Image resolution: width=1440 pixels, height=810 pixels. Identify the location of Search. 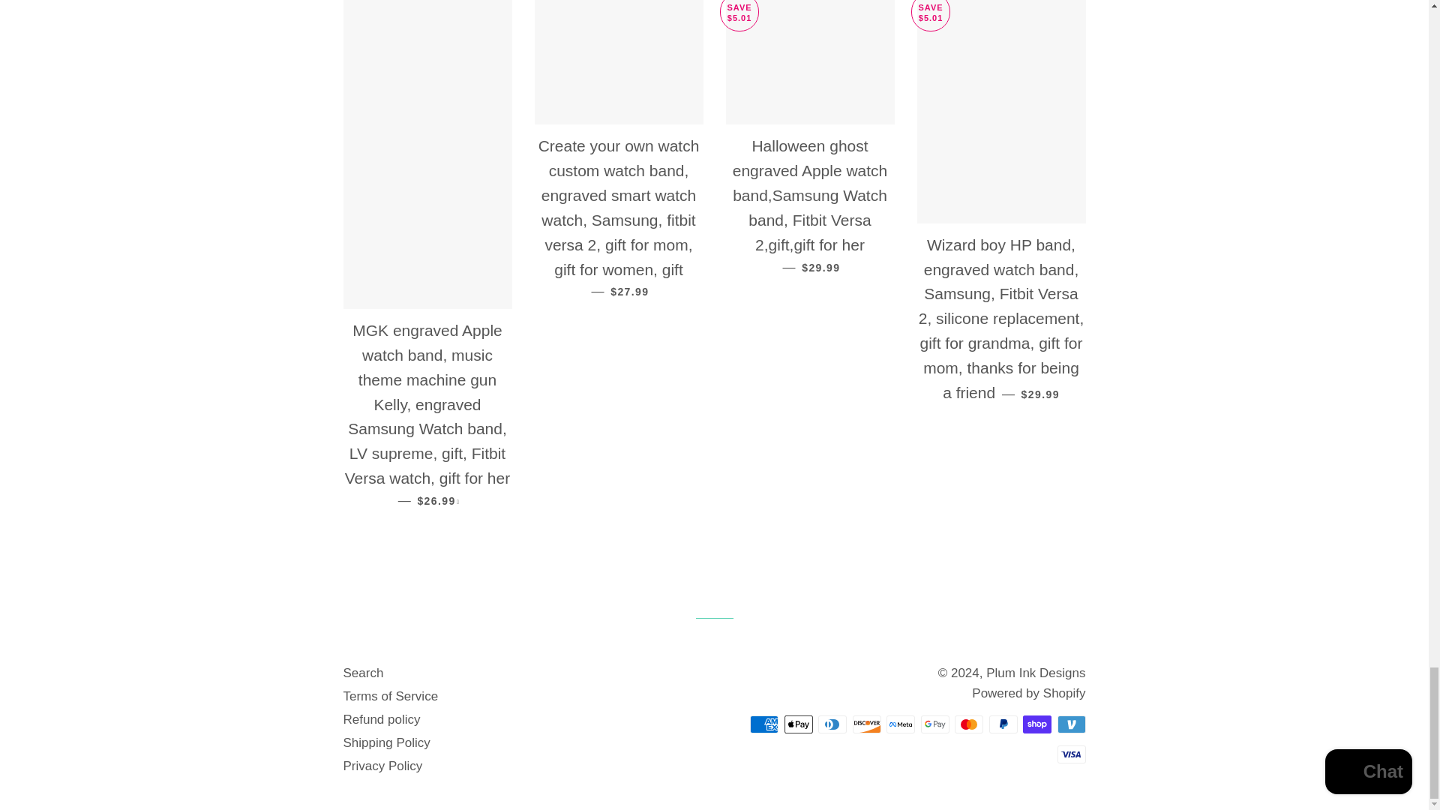
(364, 673).